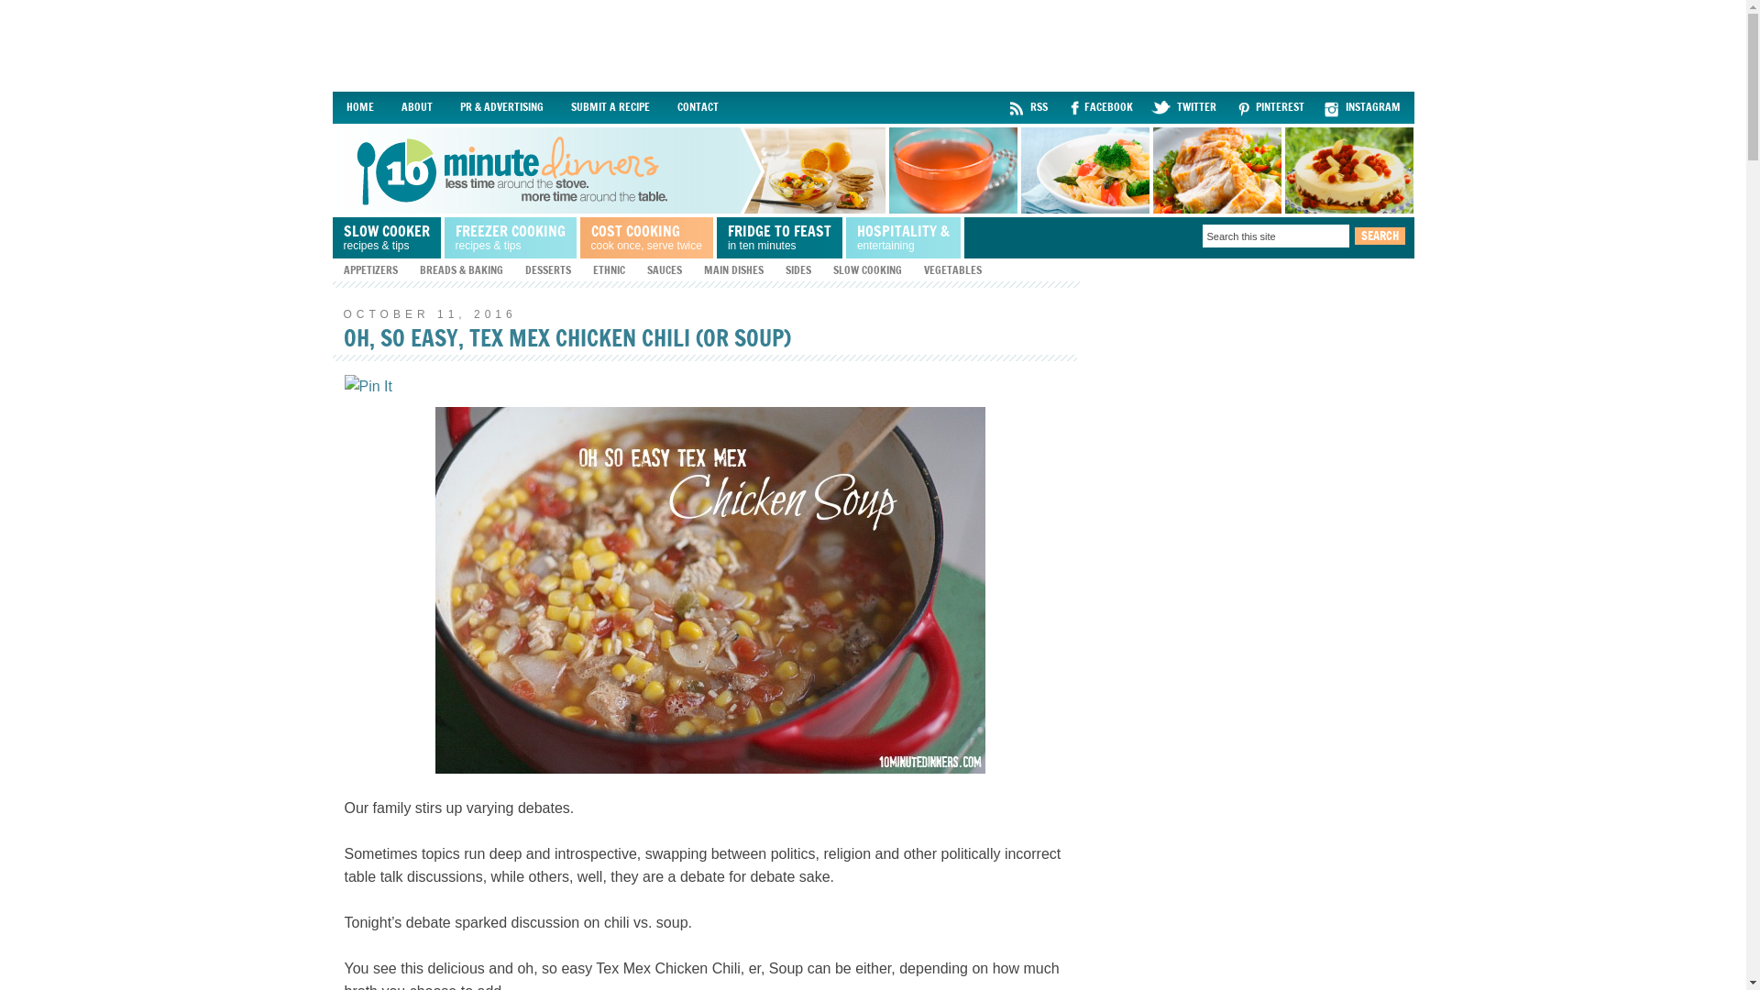 Image resolution: width=1760 pixels, height=990 pixels. Describe the element at coordinates (359, 108) in the screenshot. I see `HOME` at that location.